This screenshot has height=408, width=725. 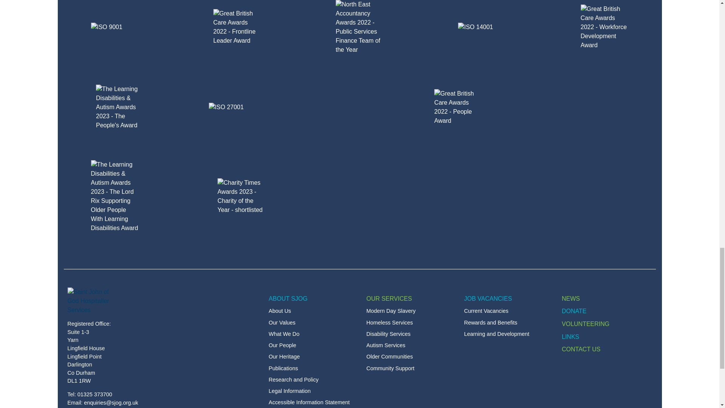 What do you see at coordinates (314, 368) in the screenshot?
I see `Publications` at bounding box center [314, 368].